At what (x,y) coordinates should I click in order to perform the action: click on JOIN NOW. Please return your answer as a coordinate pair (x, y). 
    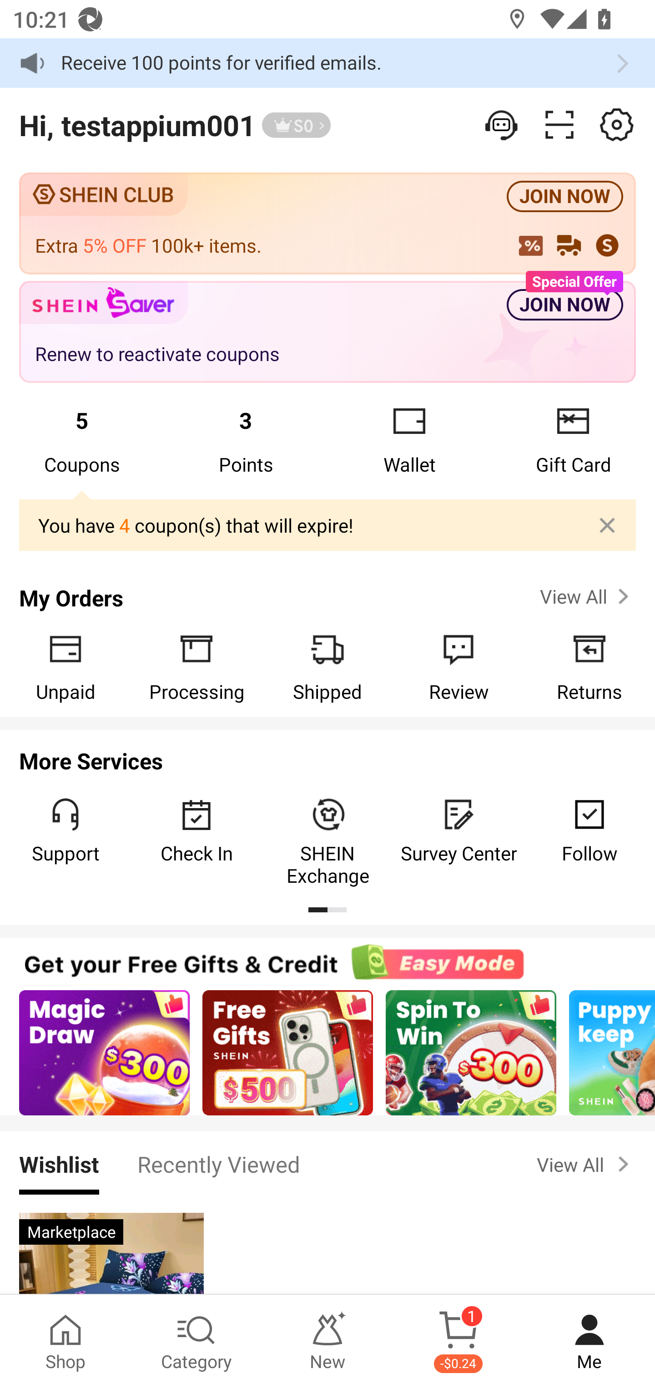
    Looking at the image, I should click on (565, 197).